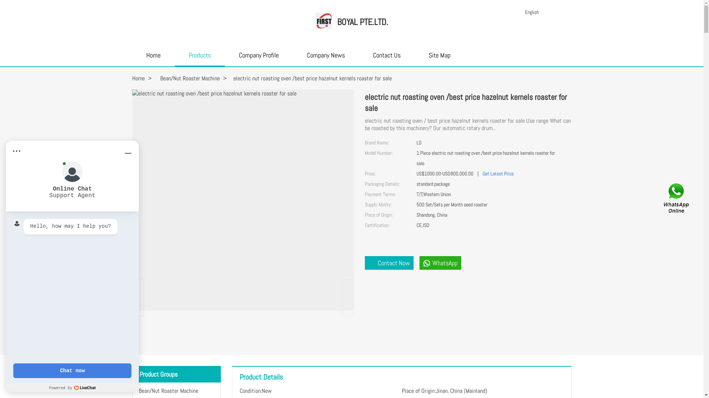  I want to click on Bean/Nut Roaster Machine, so click(190, 78).